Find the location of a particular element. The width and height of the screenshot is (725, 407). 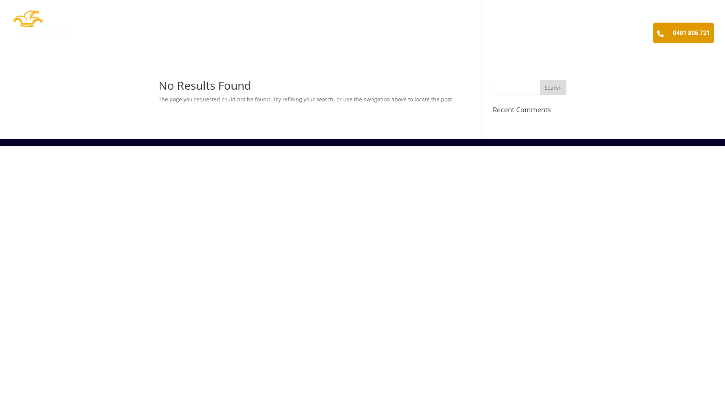

HOME is located at coordinates (376, 44).